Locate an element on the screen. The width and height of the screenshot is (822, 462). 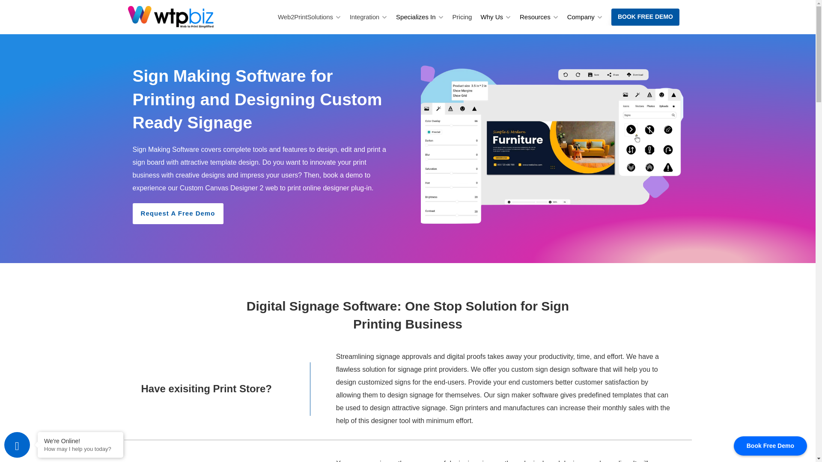
We're Online! is located at coordinates (80, 441).